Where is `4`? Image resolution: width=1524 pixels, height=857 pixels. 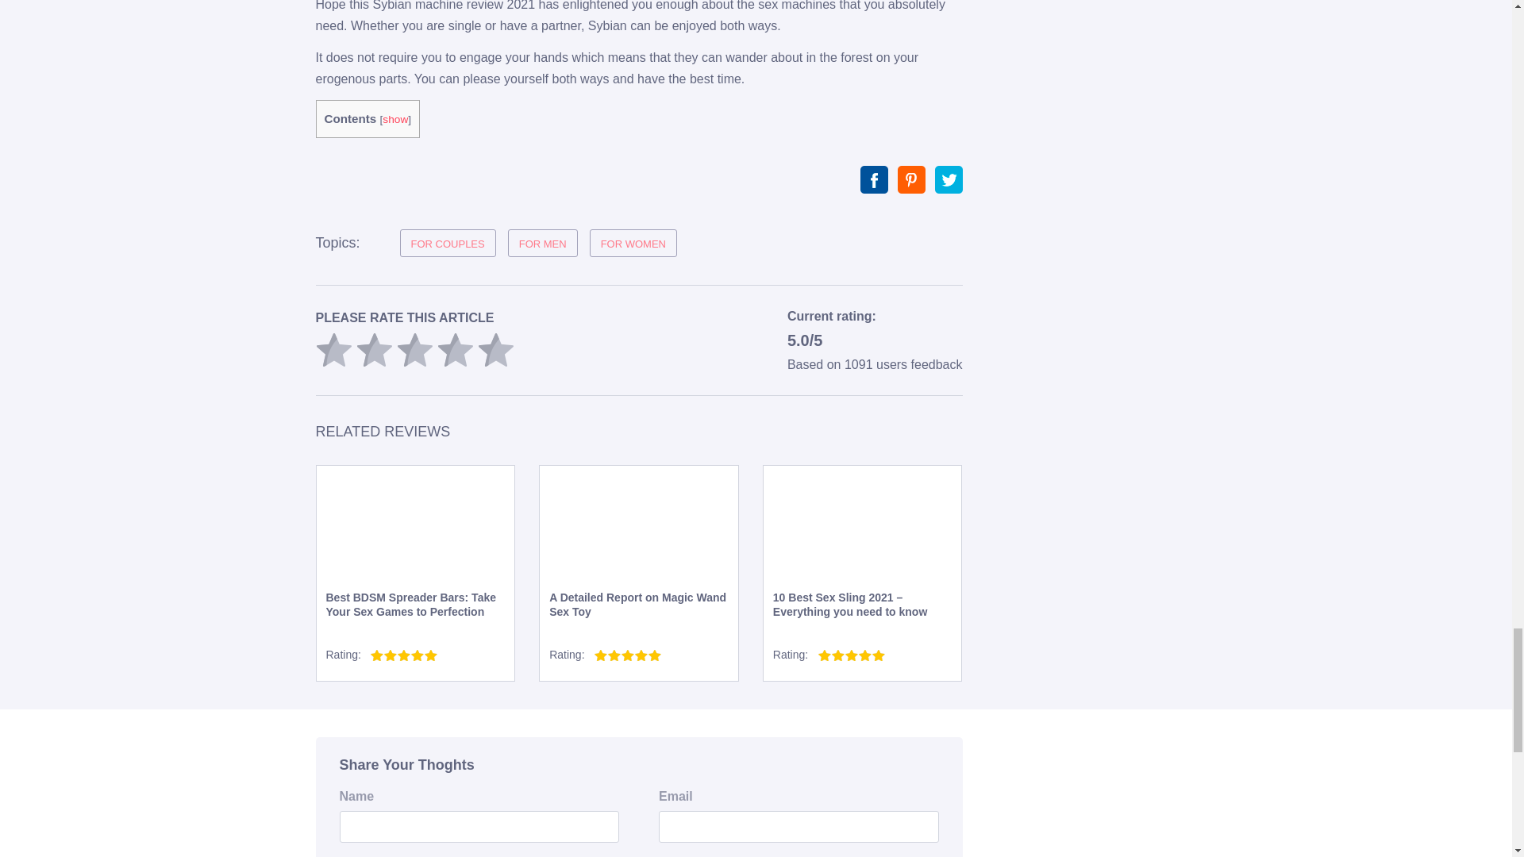 4 is located at coordinates (454, 349).